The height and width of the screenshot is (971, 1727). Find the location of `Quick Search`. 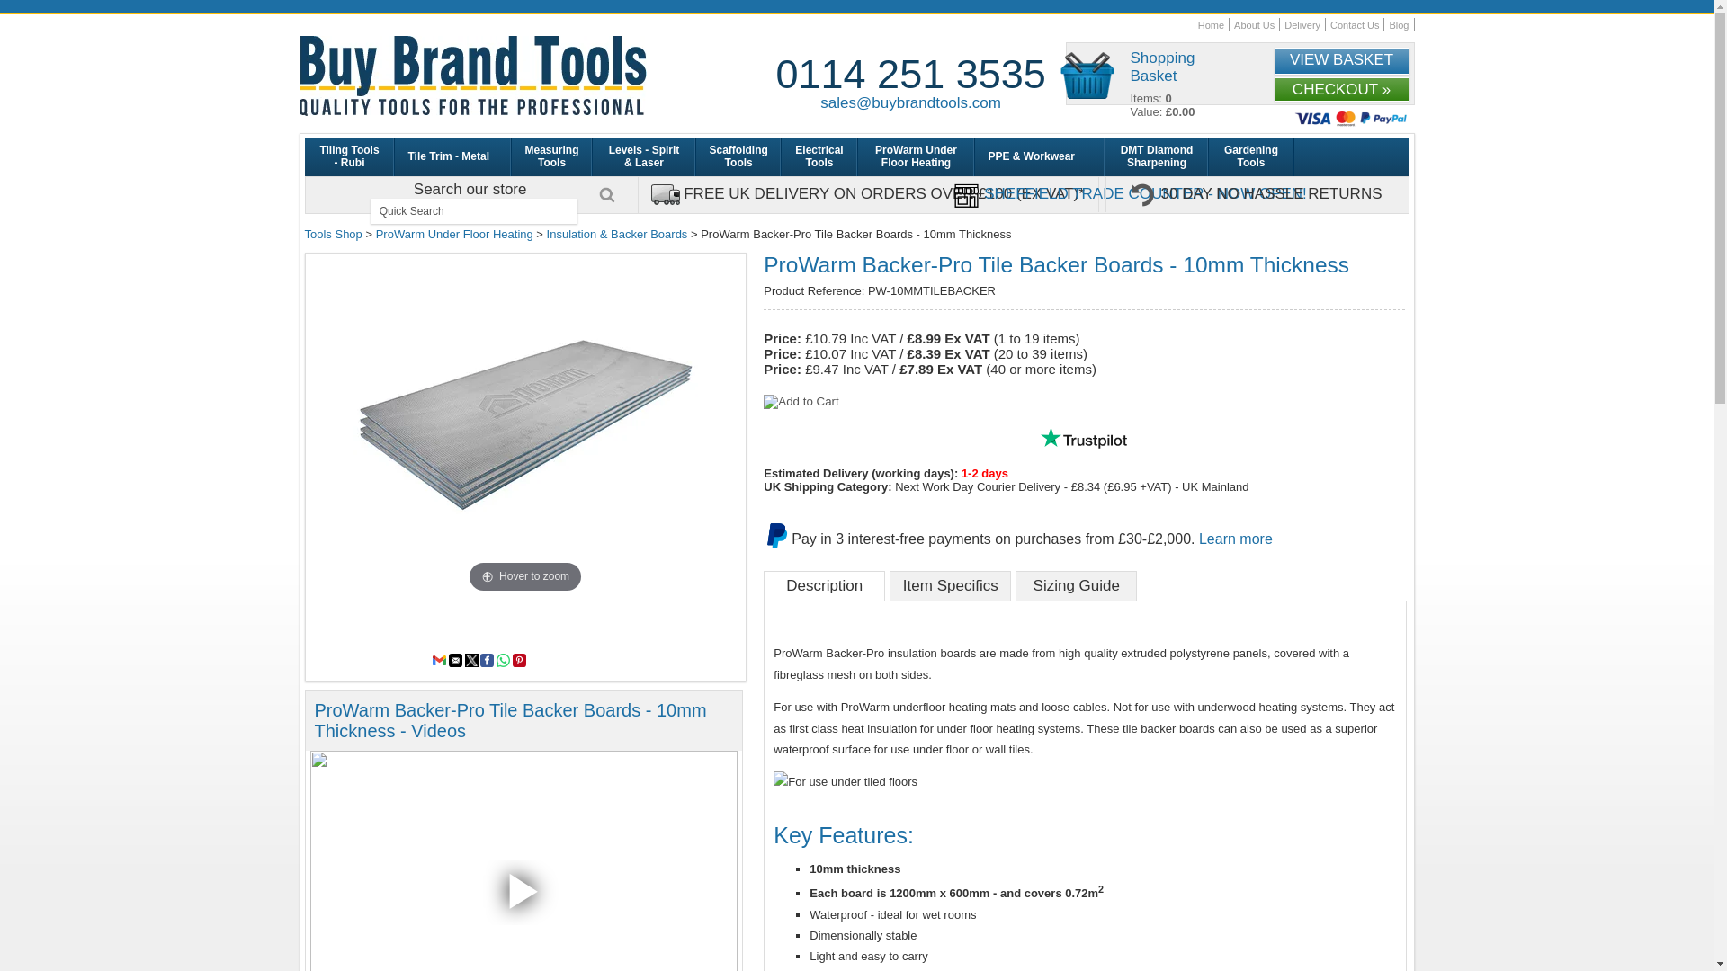

Quick Search is located at coordinates (473, 211).